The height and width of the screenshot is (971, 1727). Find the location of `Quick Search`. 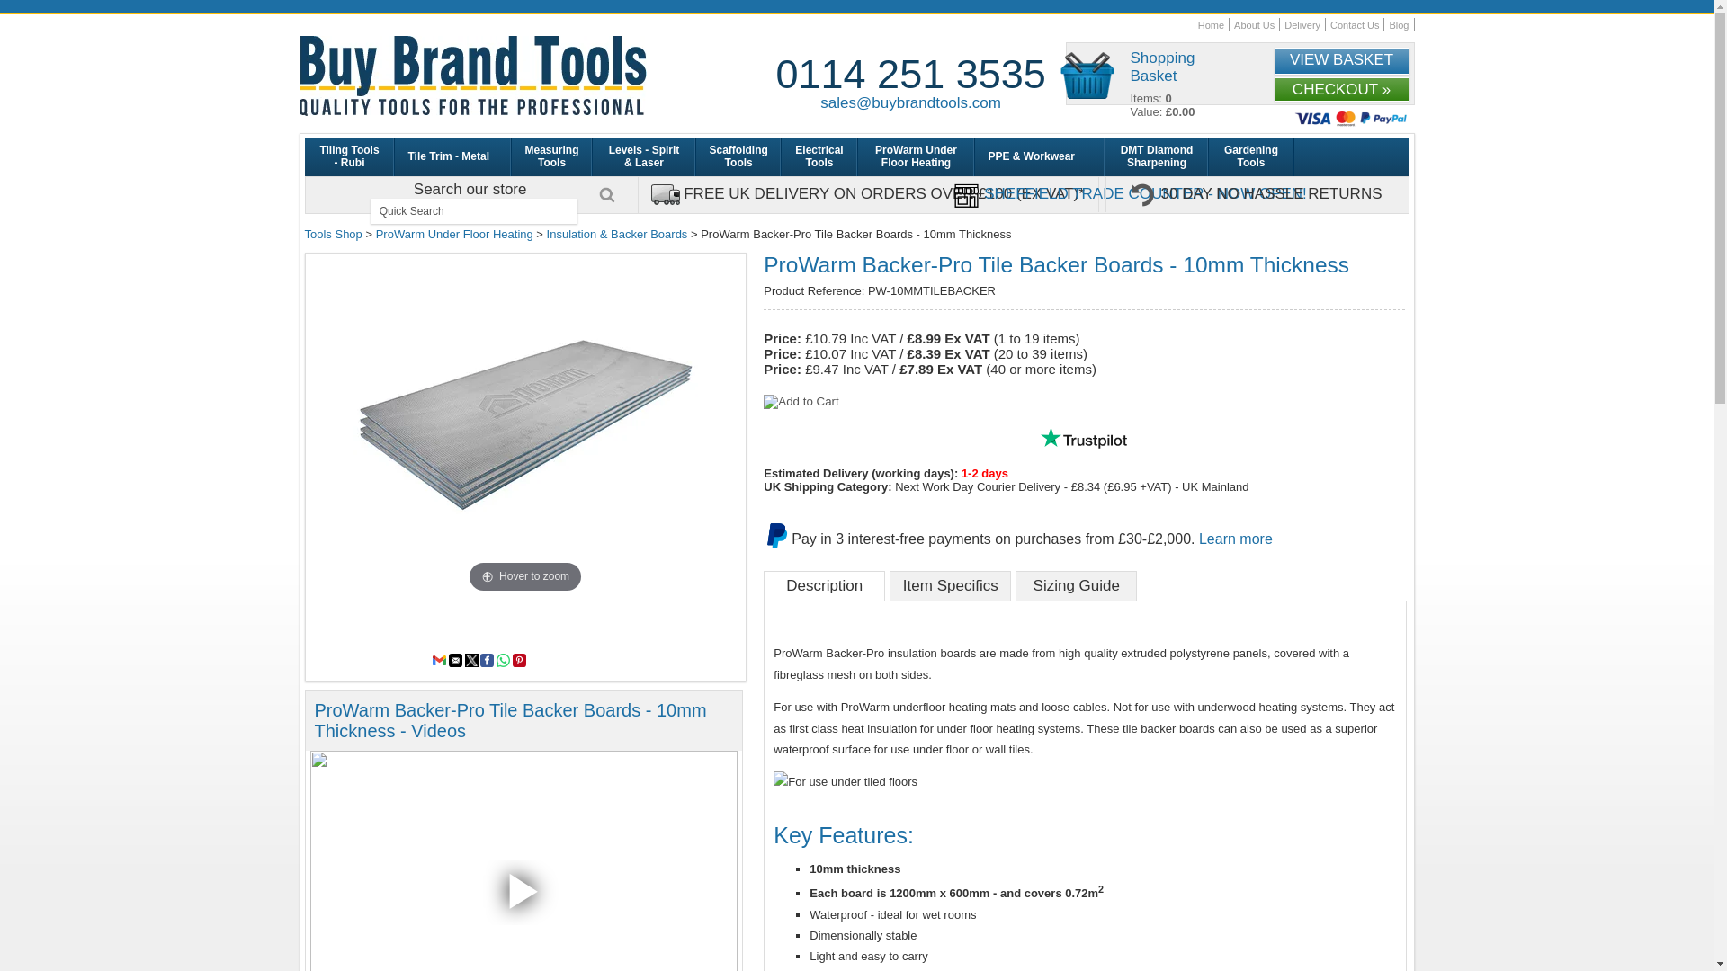

Quick Search is located at coordinates (473, 211).